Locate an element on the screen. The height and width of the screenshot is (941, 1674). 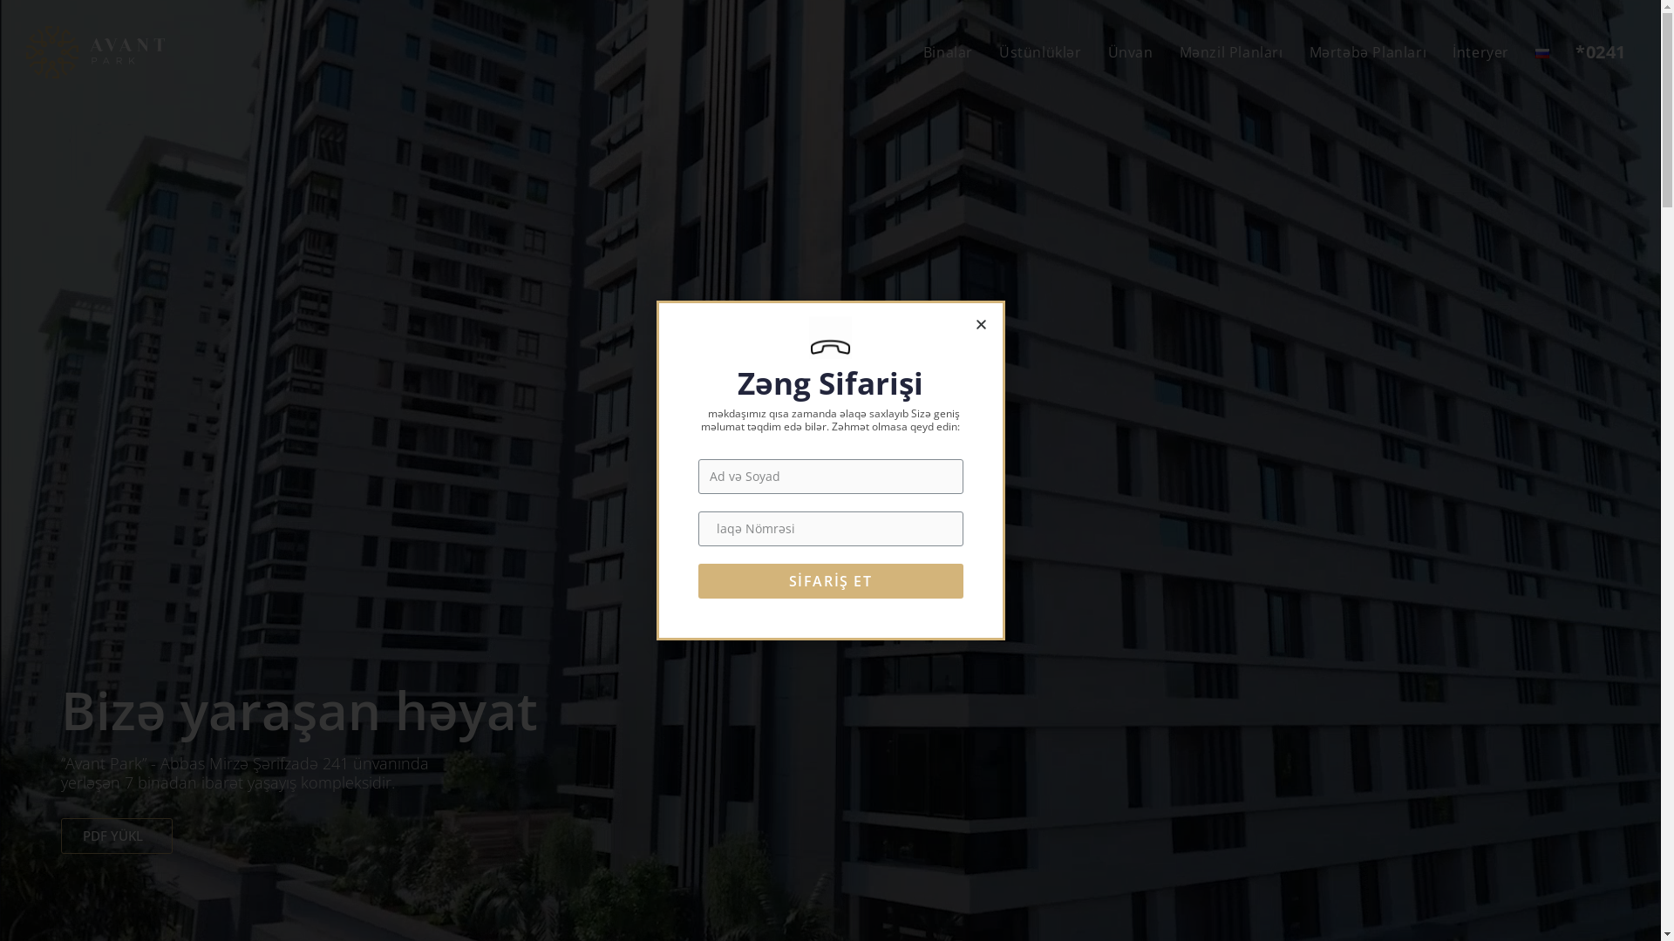
ring-phone is located at coordinates (830, 338).